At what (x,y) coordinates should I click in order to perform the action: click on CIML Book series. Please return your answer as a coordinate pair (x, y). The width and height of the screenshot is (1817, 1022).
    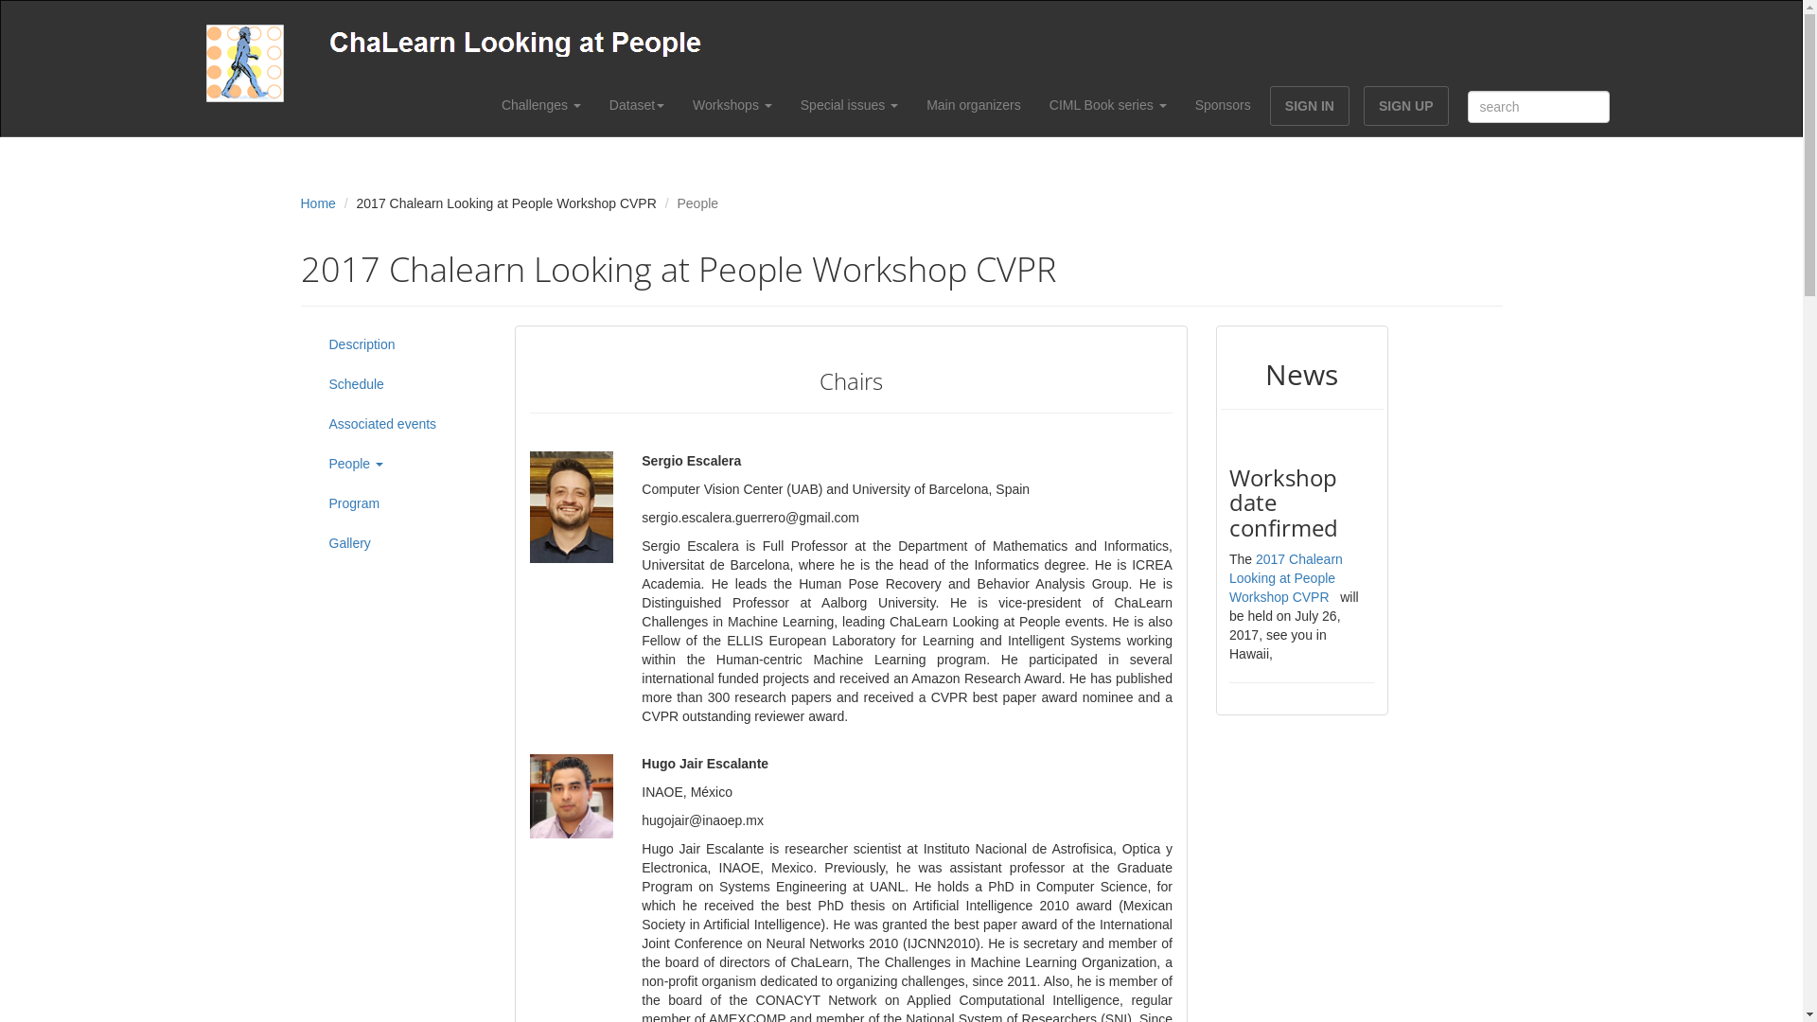
    Looking at the image, I should click on (1108, 105).